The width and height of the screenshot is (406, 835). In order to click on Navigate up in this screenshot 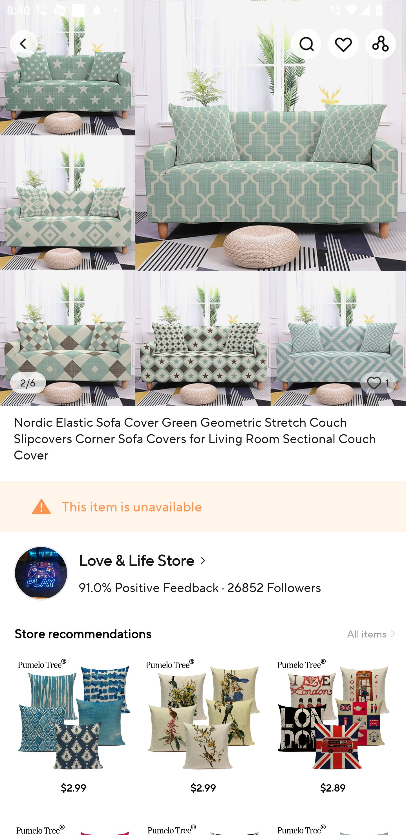, I will do `click(24, 44)`.